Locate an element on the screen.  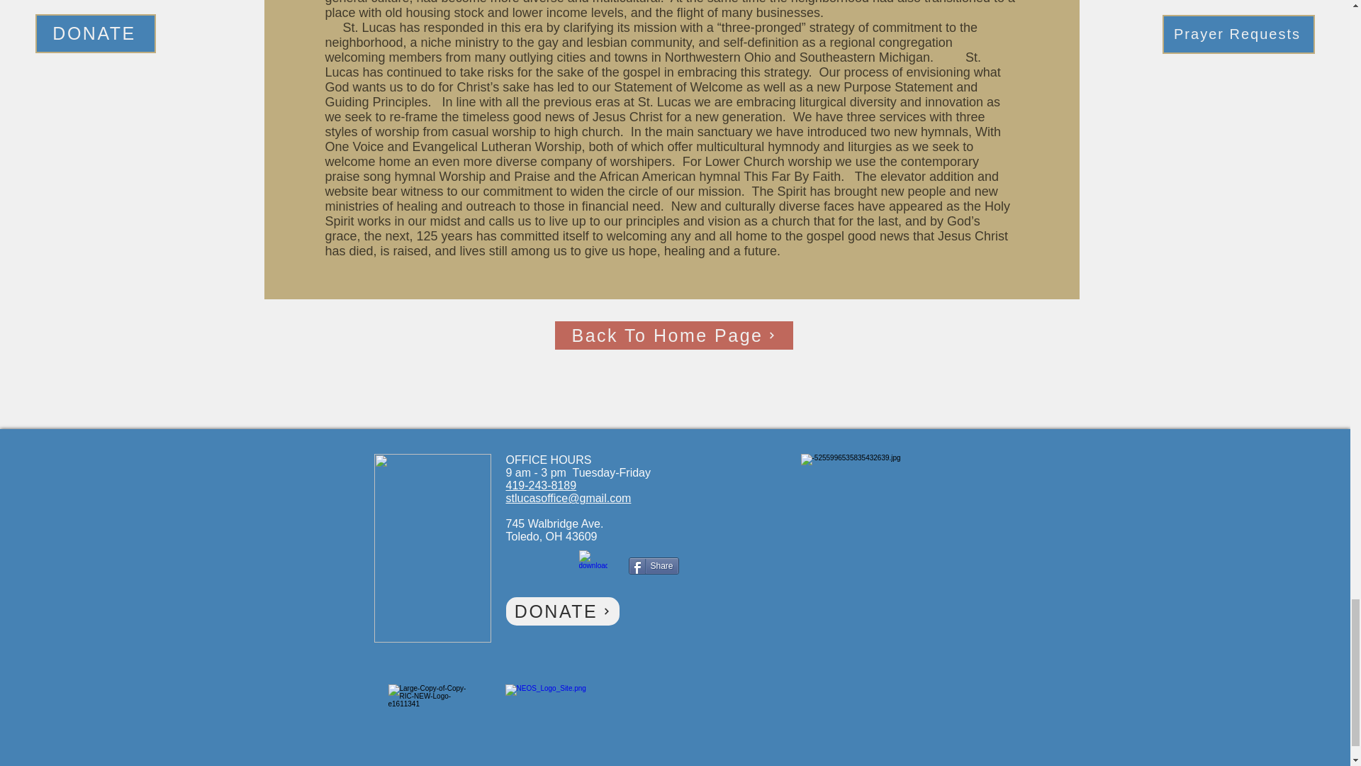
419-243-8189 is located at coordinates (542, 485).